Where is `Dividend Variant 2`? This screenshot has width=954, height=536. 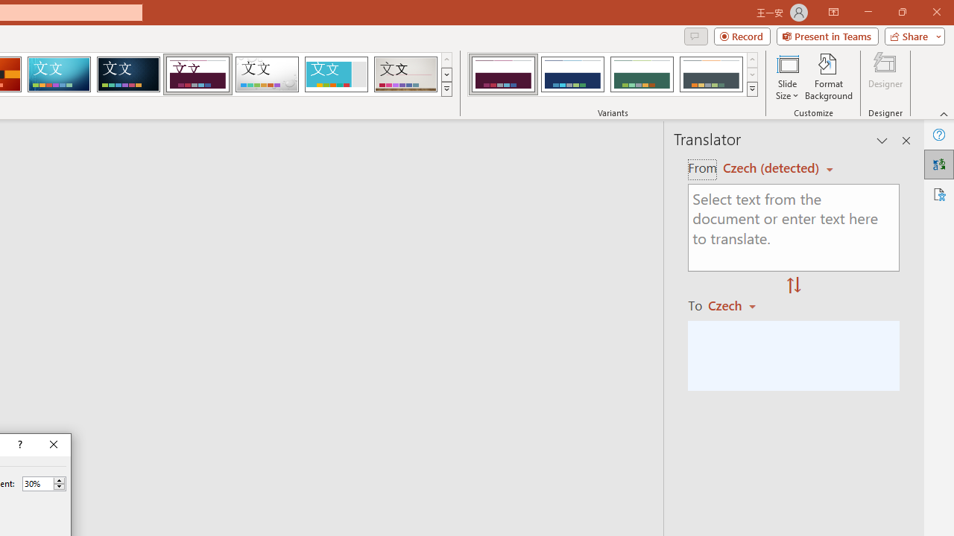
Dividend Variant 2 is located at coordinates (572, 74).